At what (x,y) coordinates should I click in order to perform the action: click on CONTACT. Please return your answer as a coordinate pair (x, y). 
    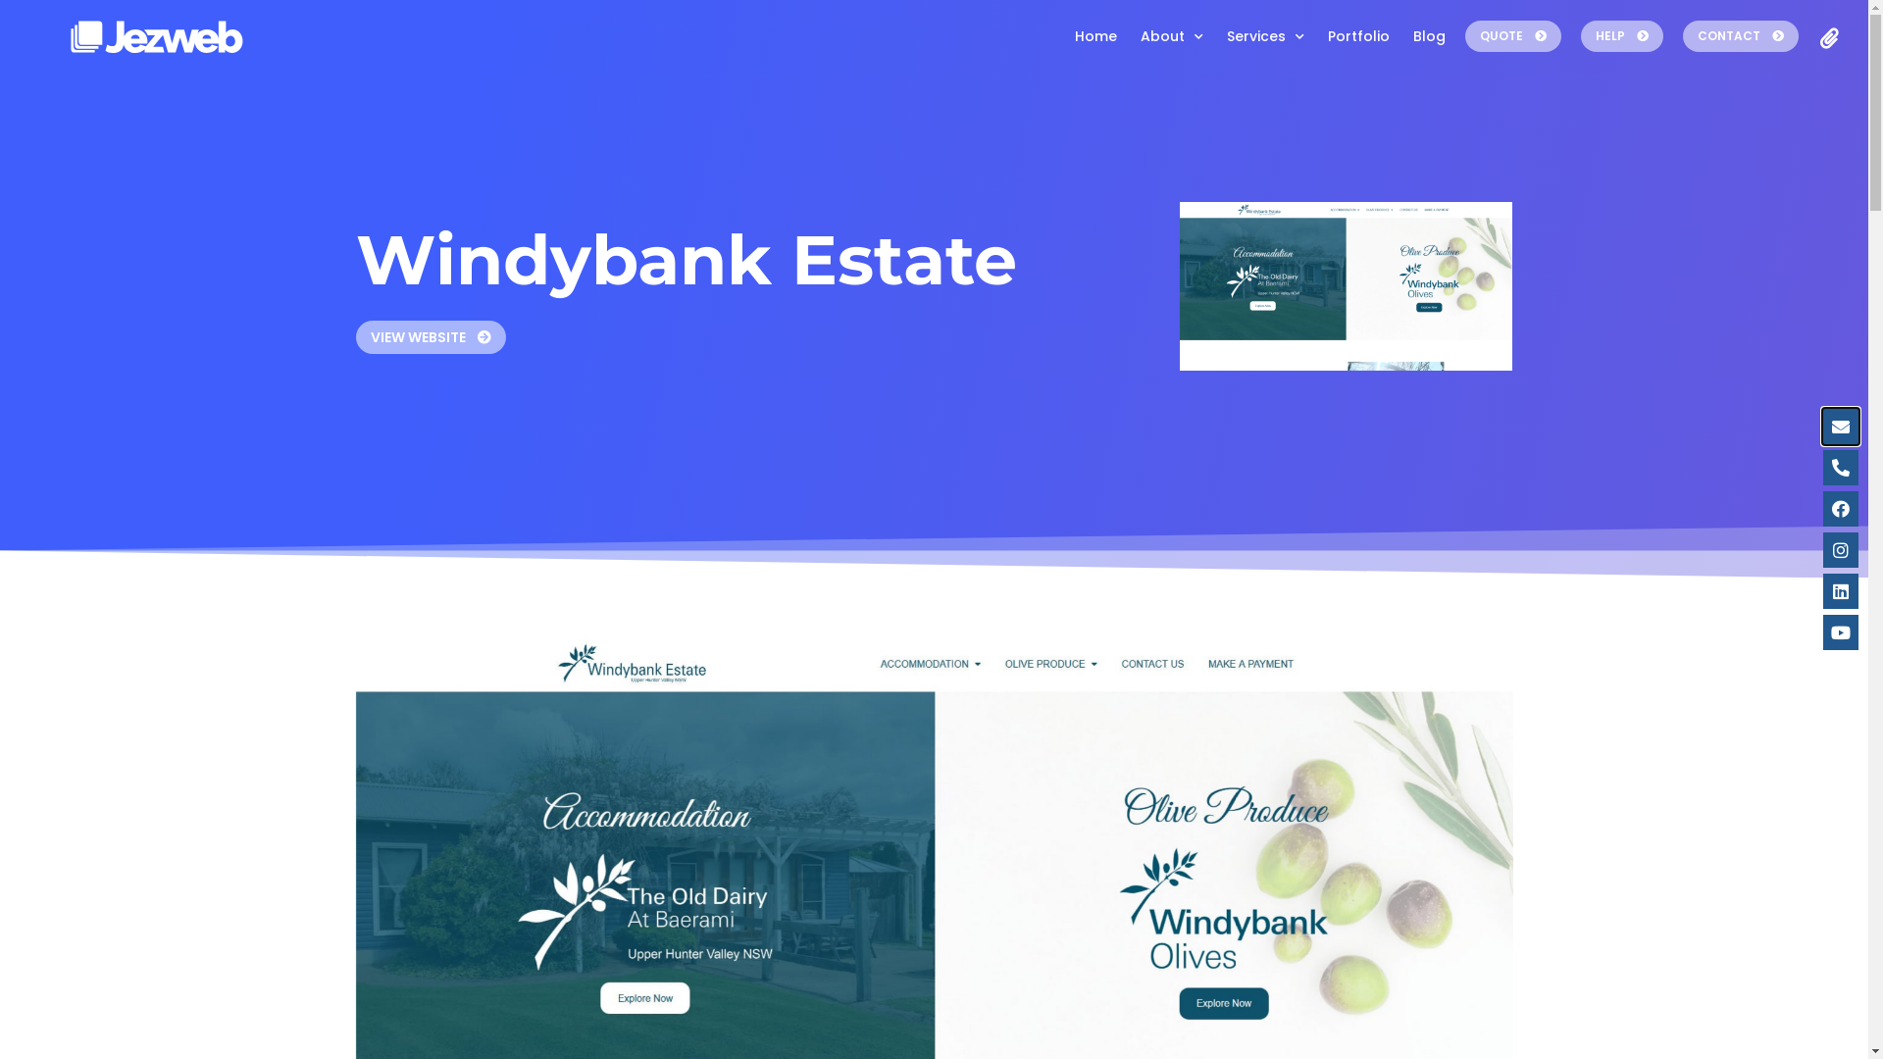
    Looking at the image, I should click on (1741, 36).